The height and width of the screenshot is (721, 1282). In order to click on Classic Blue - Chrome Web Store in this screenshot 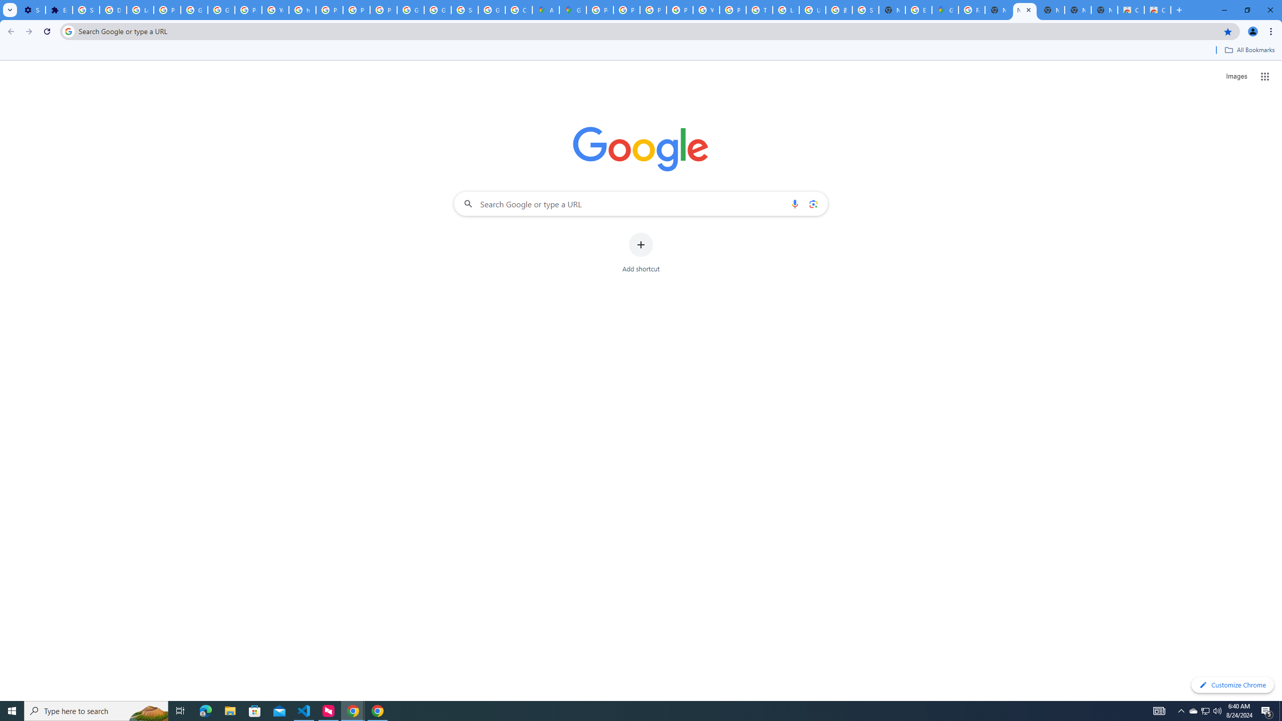, I will do `click(1157, 10)`.